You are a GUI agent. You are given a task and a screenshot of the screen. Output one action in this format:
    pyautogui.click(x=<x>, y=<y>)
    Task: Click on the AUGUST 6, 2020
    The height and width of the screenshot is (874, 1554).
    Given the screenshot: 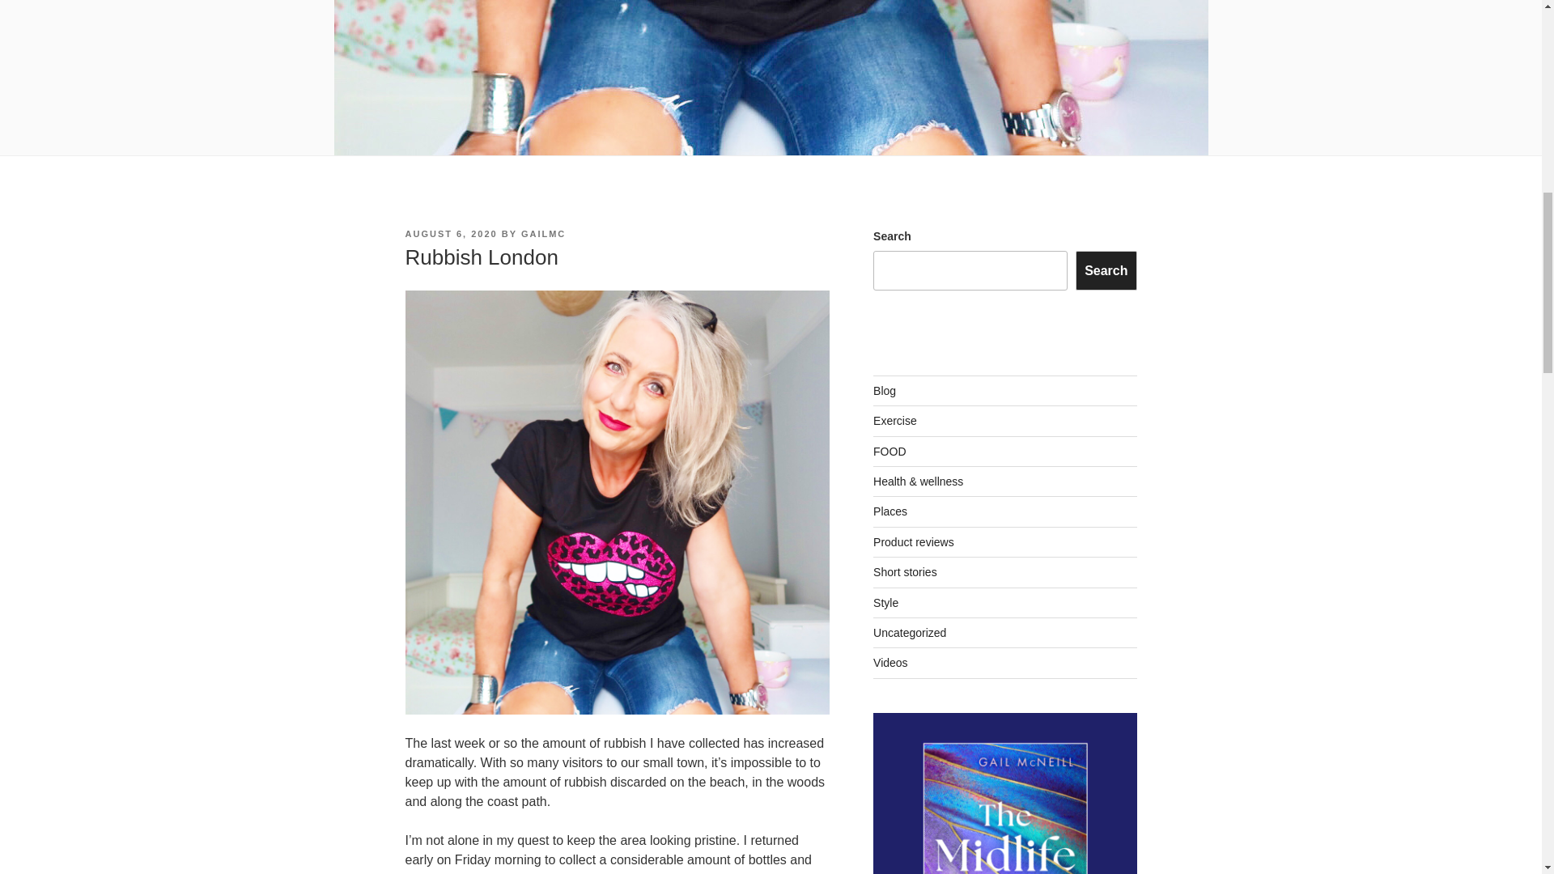 What is the action you would take?
    pyautogui.click(x=450, y=233)
    